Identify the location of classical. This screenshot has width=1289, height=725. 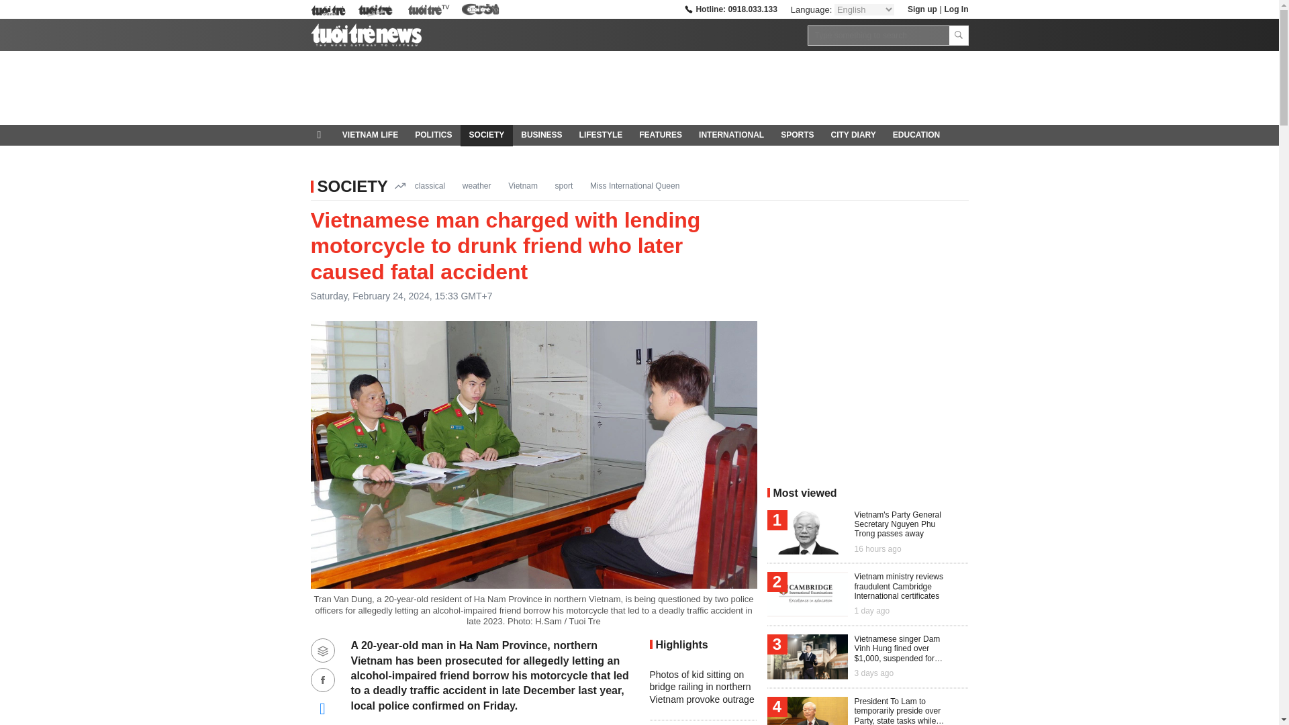
(430, 185).